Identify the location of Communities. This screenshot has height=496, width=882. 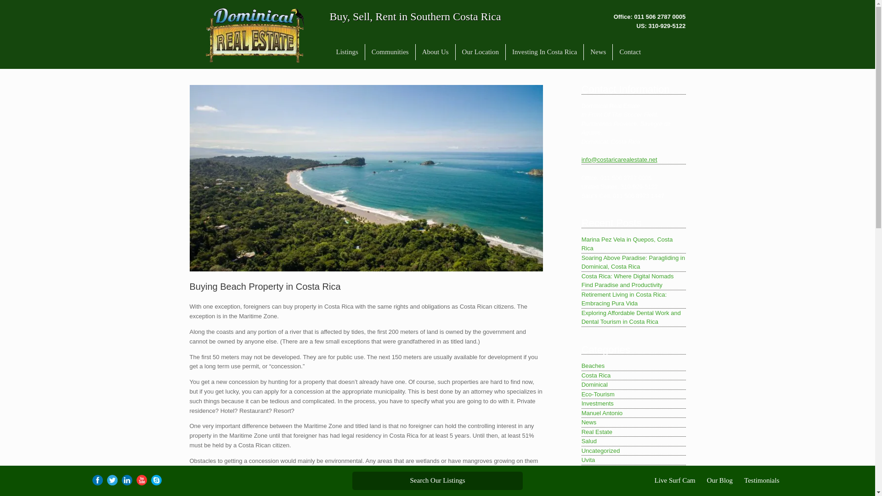
(390, 52).